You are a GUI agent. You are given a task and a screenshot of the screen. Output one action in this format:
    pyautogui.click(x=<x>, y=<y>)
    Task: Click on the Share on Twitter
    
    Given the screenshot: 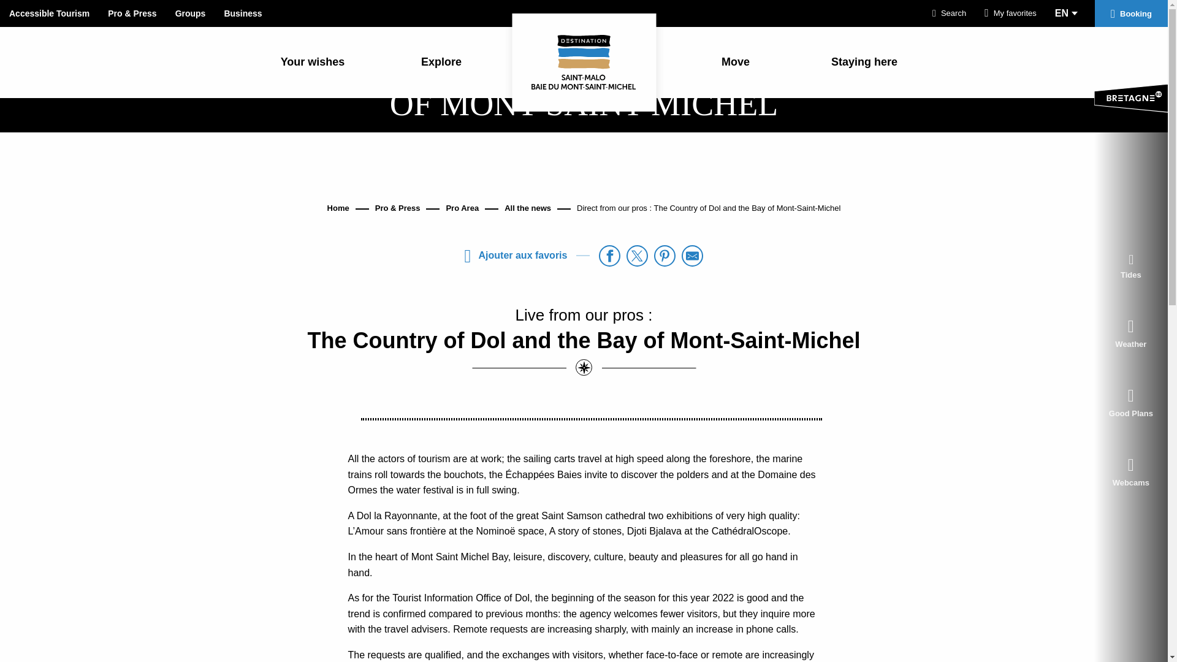 What is the action you would take?
    pyautogui.click(x=637, y=256)
    